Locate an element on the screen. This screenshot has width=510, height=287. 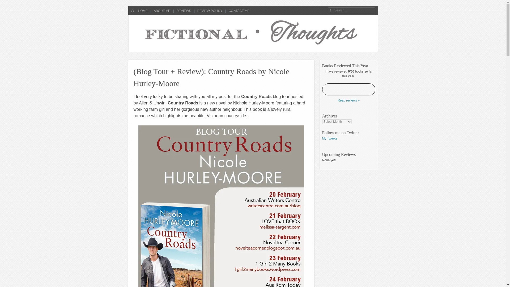
ABOUT ME is located at coordinates (161, 11).